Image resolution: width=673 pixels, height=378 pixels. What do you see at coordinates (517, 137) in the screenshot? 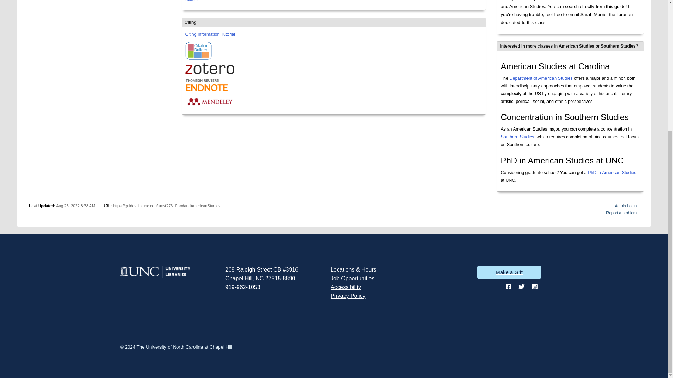
I see `Southern Studies` at bounding box center [517, 137].